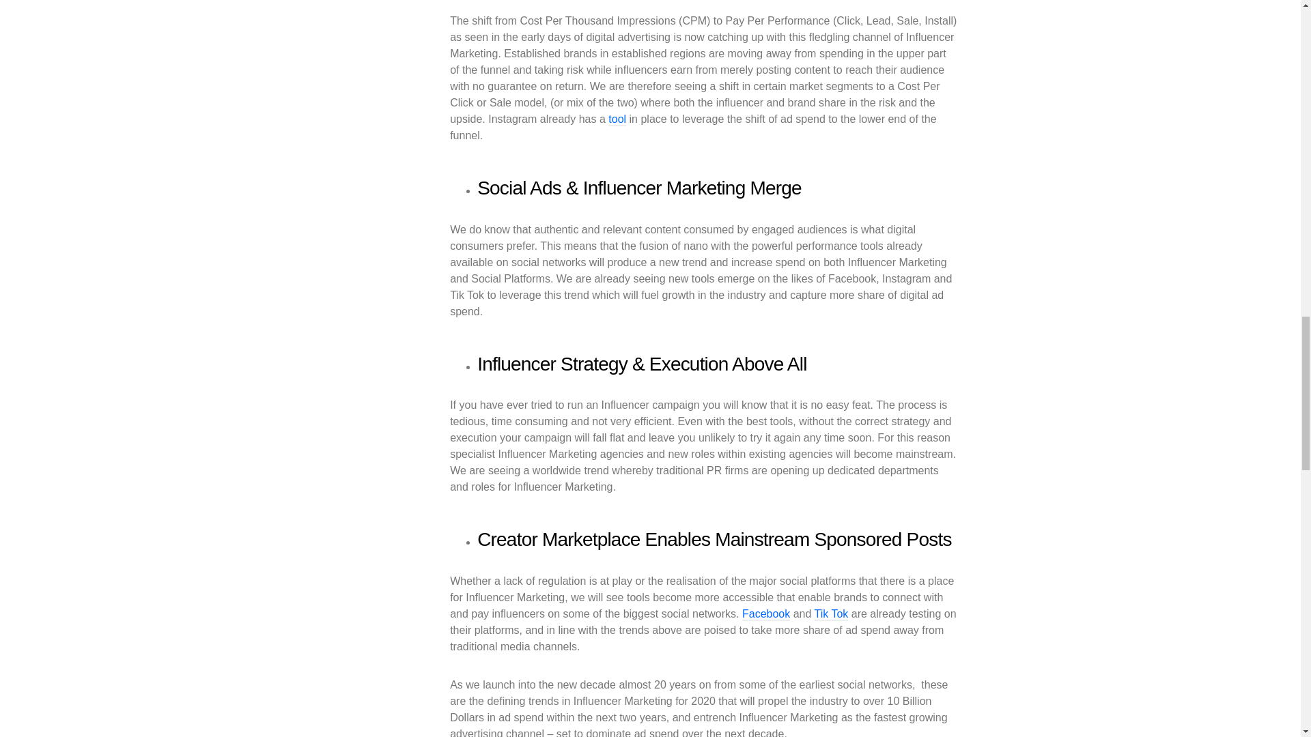 This screenshot has height=737, width=1311. Describe the element at coordinates (617, 119) in the screenshot. I see `tool` at that location.